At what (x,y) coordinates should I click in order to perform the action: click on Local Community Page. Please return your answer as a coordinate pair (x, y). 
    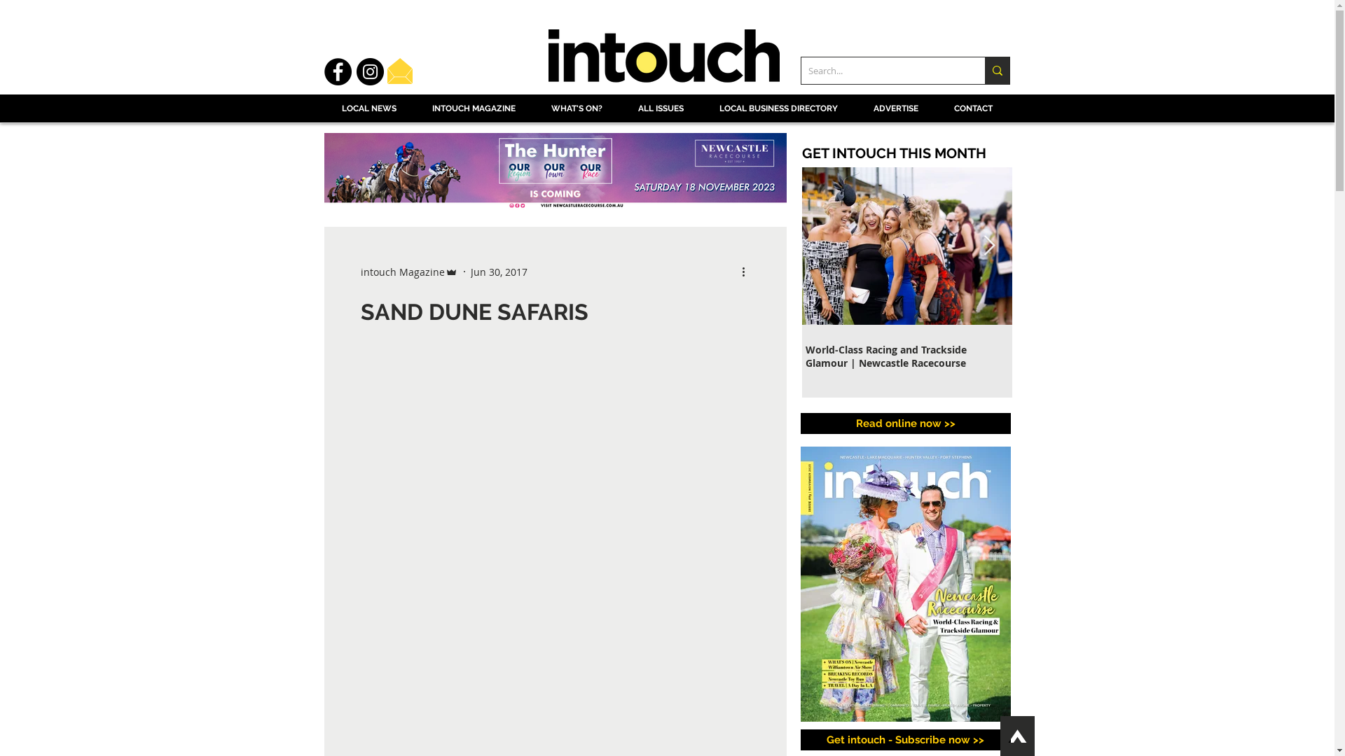
    Looking at the image, I should click on (699, 431).